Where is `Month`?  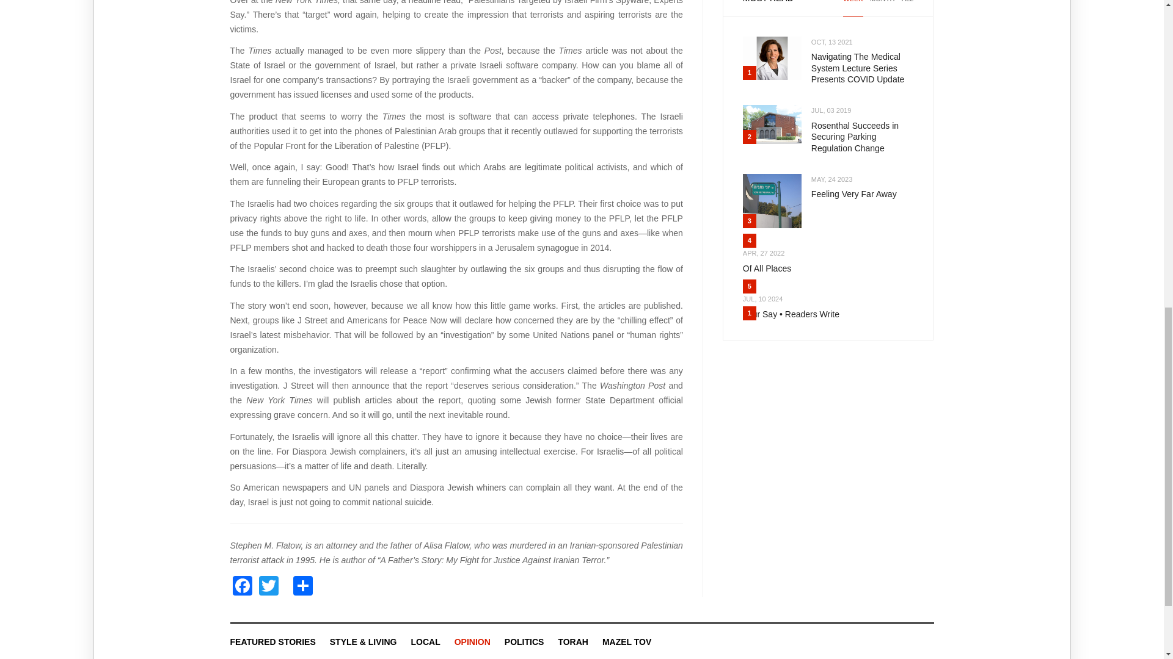
Month is located at coordinates (882, 9).